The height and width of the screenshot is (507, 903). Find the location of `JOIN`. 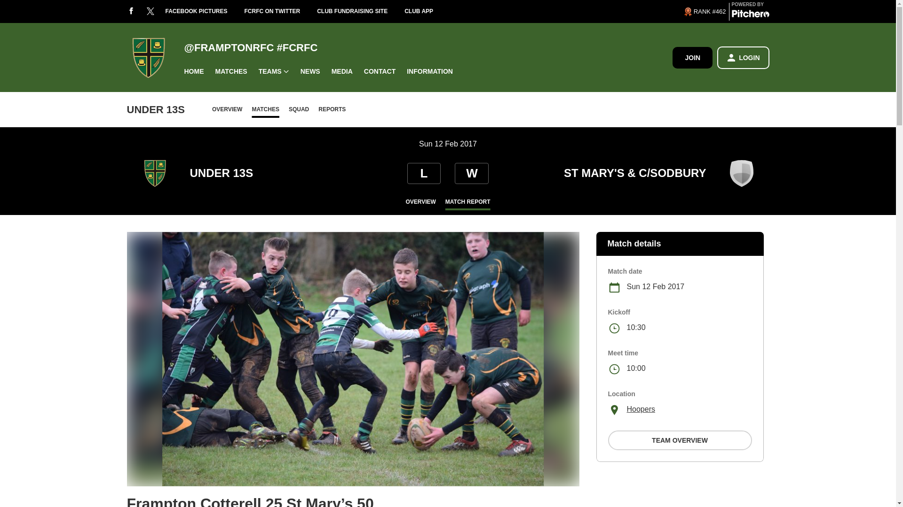

JOIN is located at coordinates (692, 57).